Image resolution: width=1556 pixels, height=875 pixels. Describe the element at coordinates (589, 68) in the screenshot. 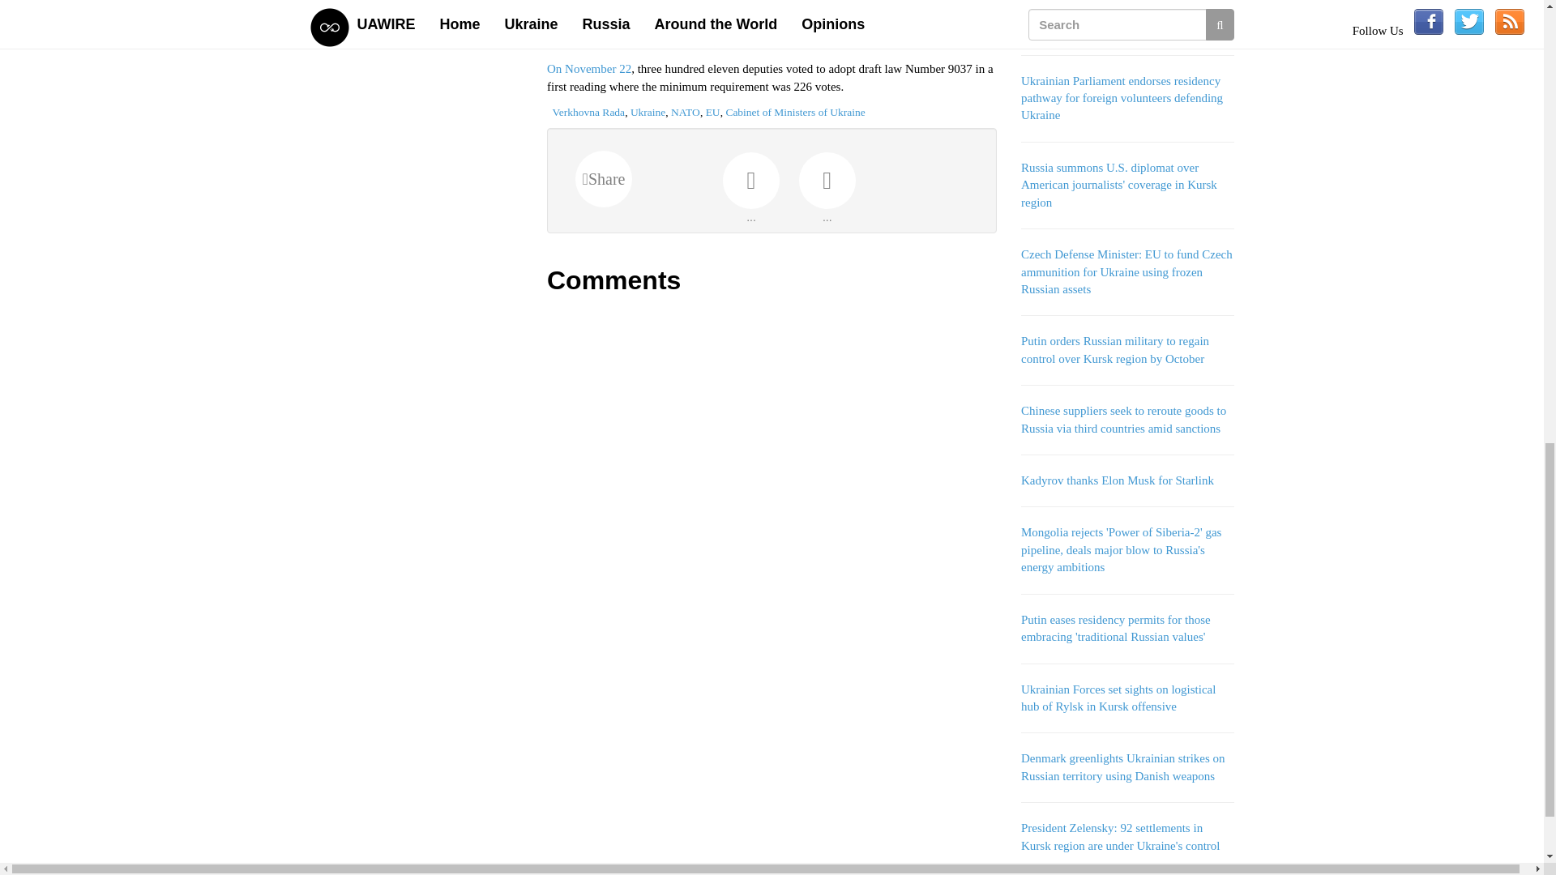

I see `On November 22` at that location.